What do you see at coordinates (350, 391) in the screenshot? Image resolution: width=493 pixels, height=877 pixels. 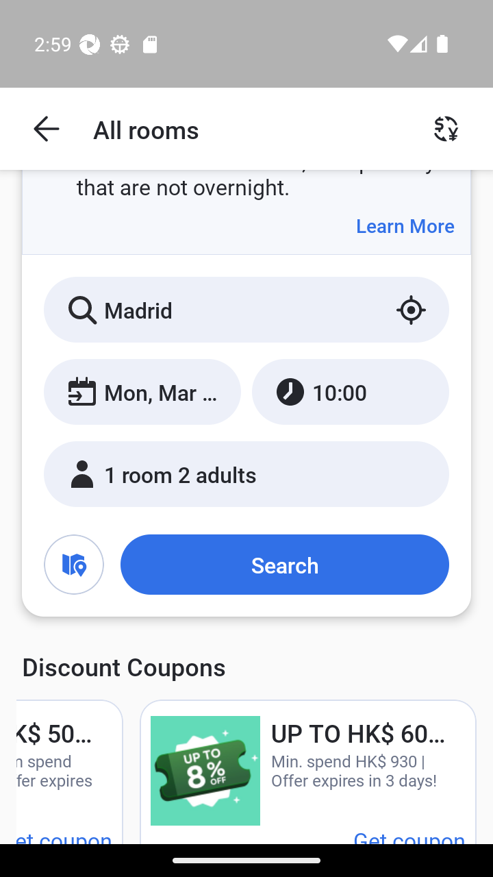 I see `10:00` at bounding box center [350, 391].